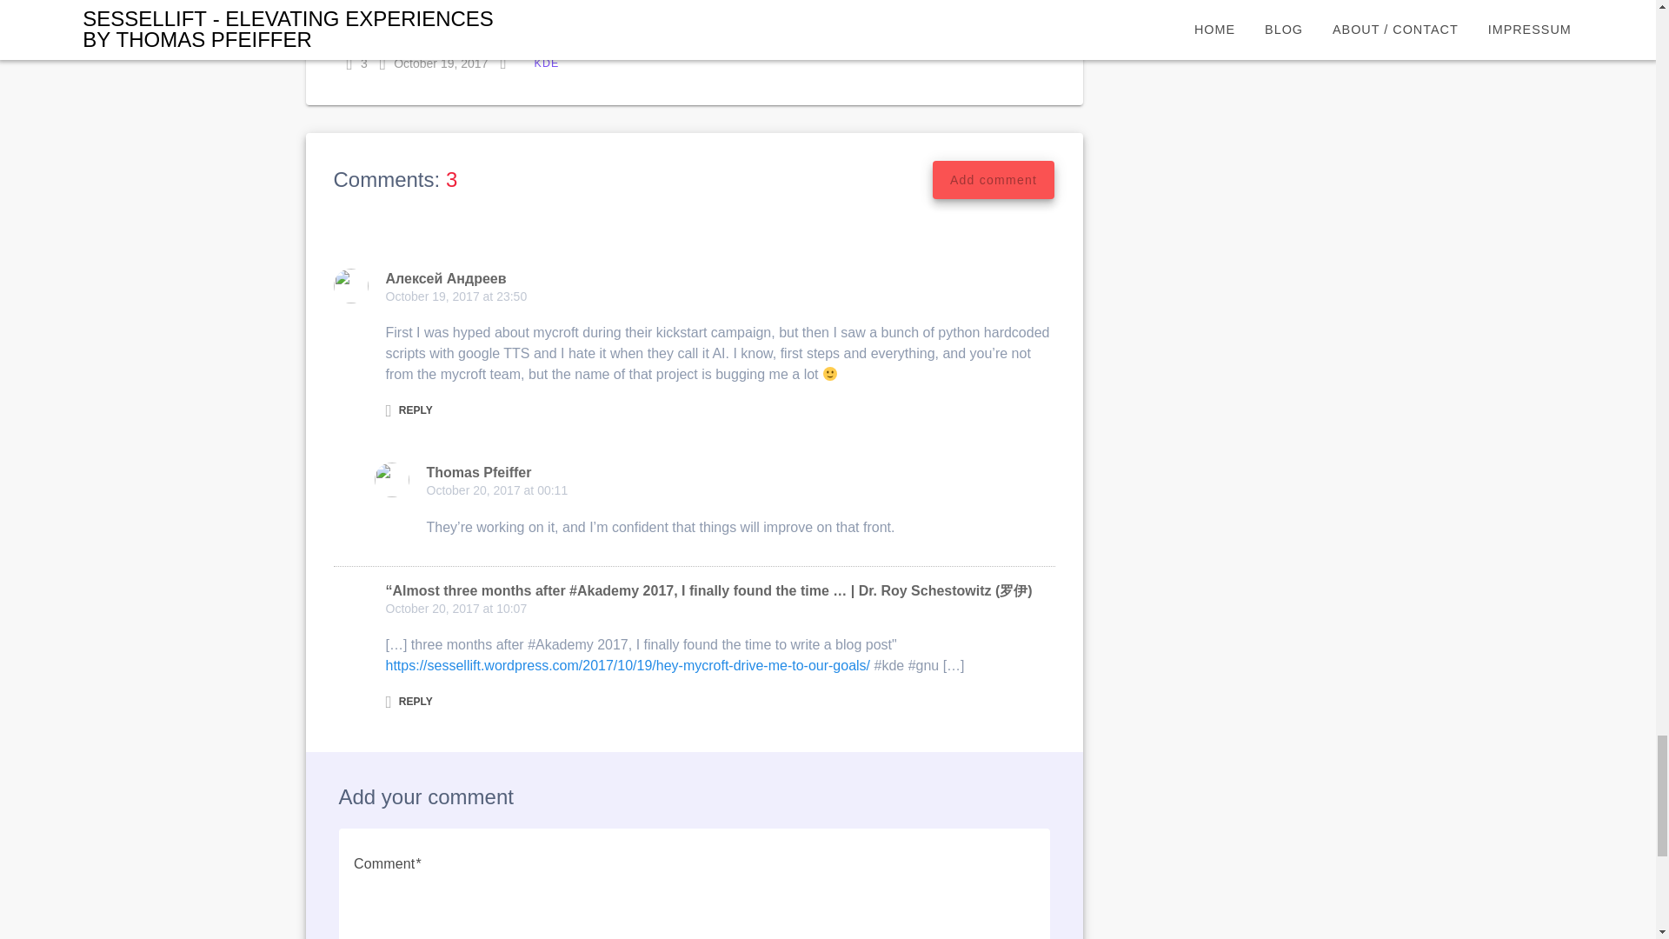 This screenshot has width=1669, height=939. Describe the element at coordinates (478, 471) in the screenshot. I see `Thomas Pfeiffer` at that location.